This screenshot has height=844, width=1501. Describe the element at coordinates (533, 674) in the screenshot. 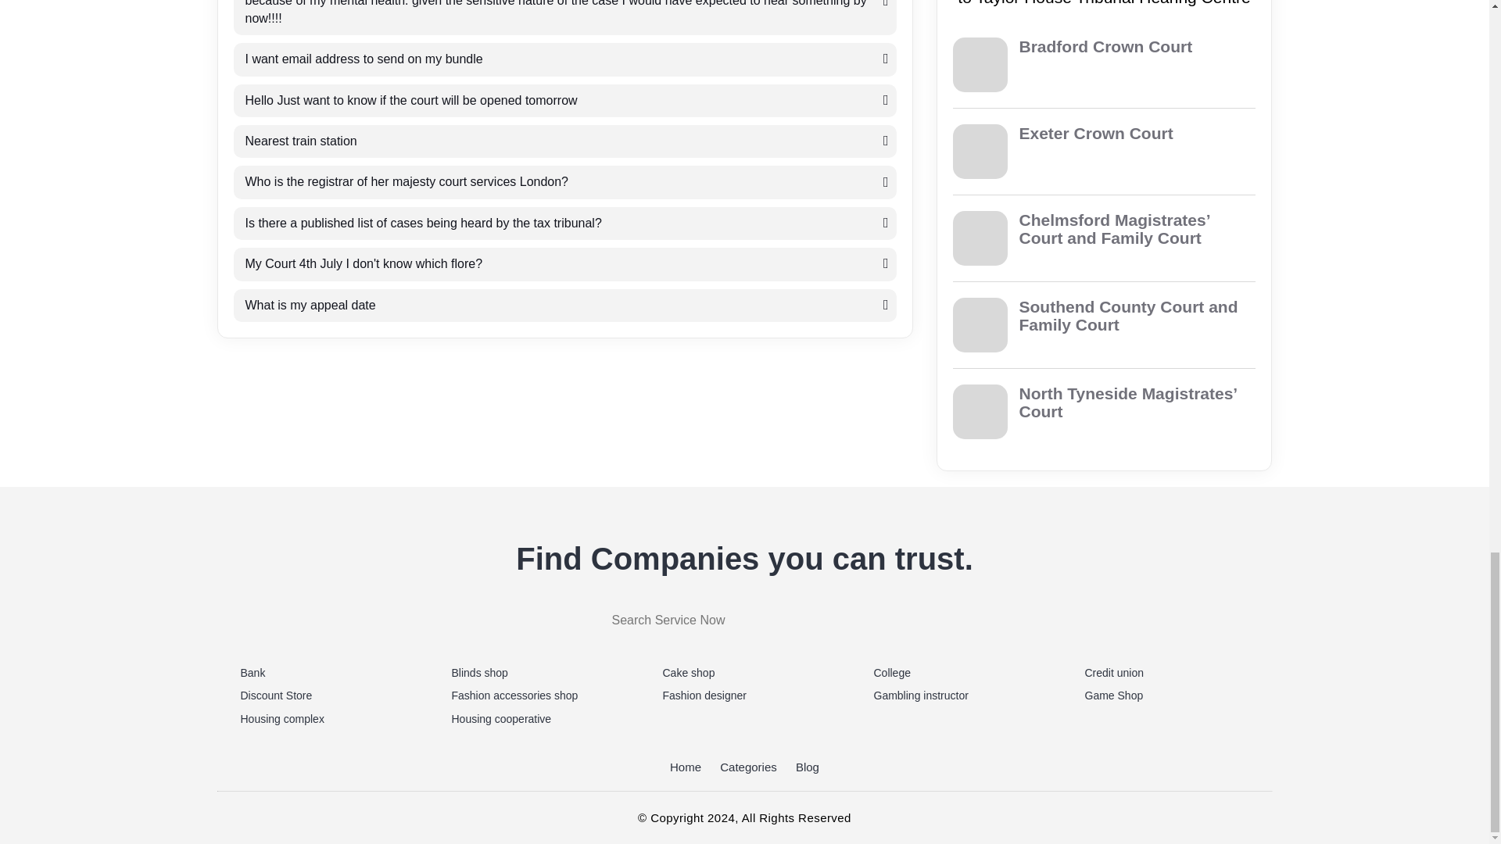

I see `Blinds shop` at that location.